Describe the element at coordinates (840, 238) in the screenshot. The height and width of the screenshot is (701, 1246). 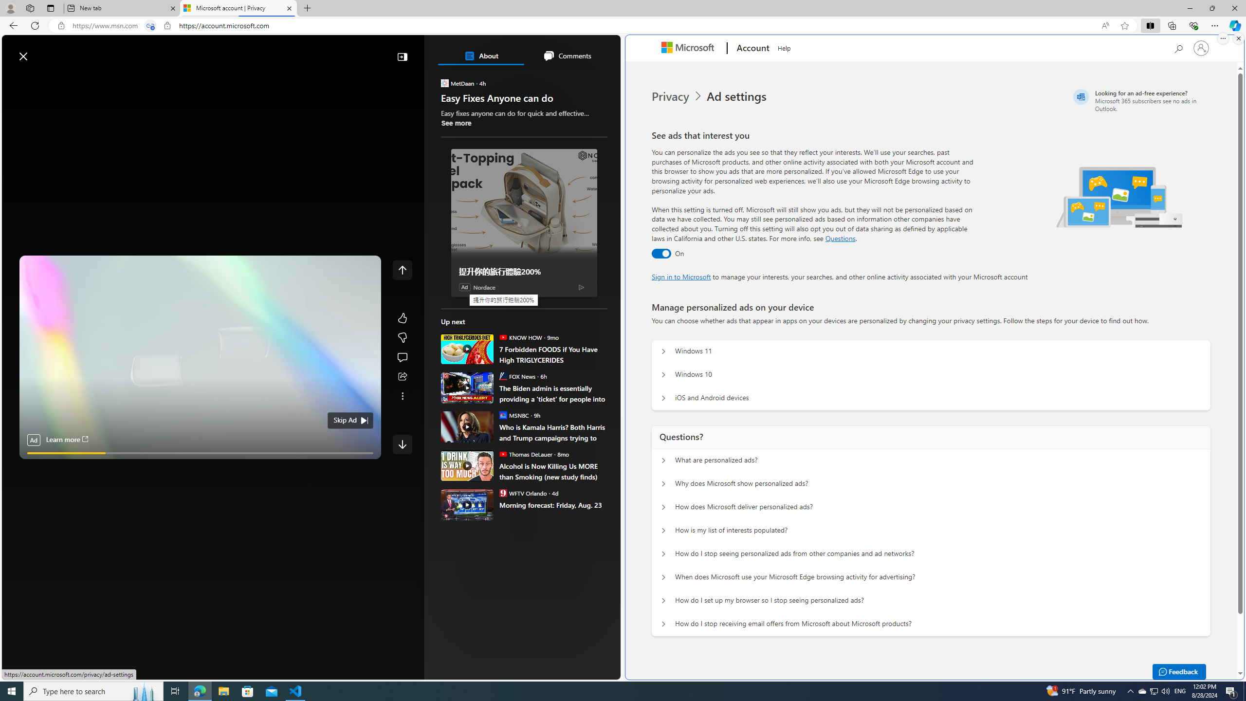
I see `Go to Questions section` at that location.